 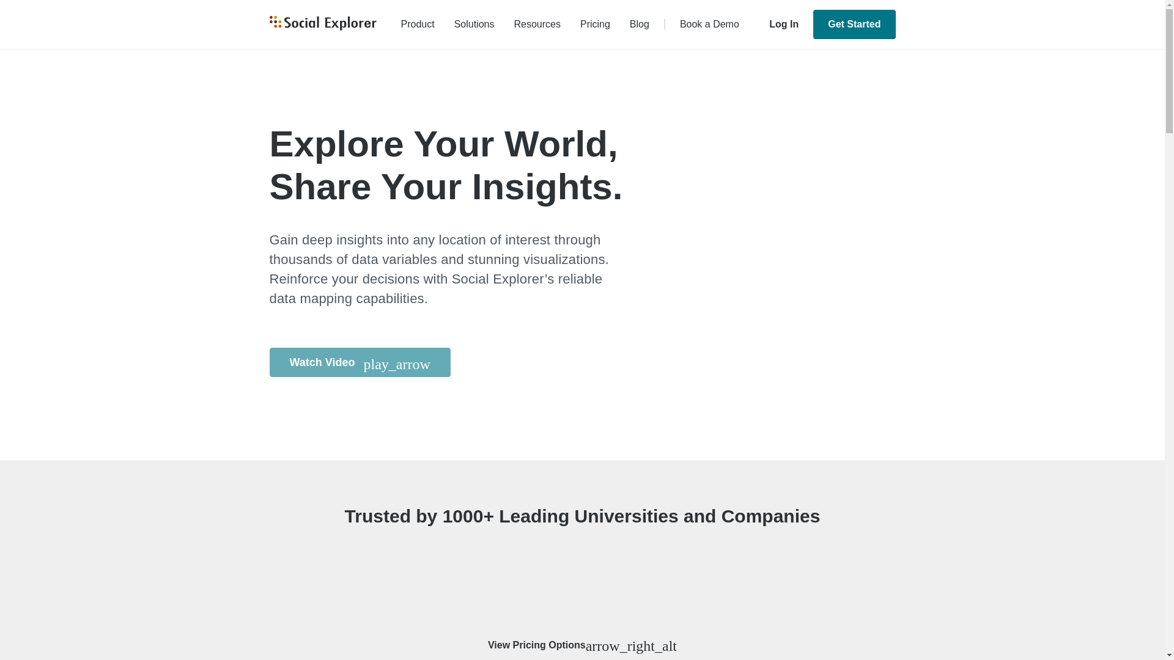 I want to click on Get Started, so click(x=854, y=24).